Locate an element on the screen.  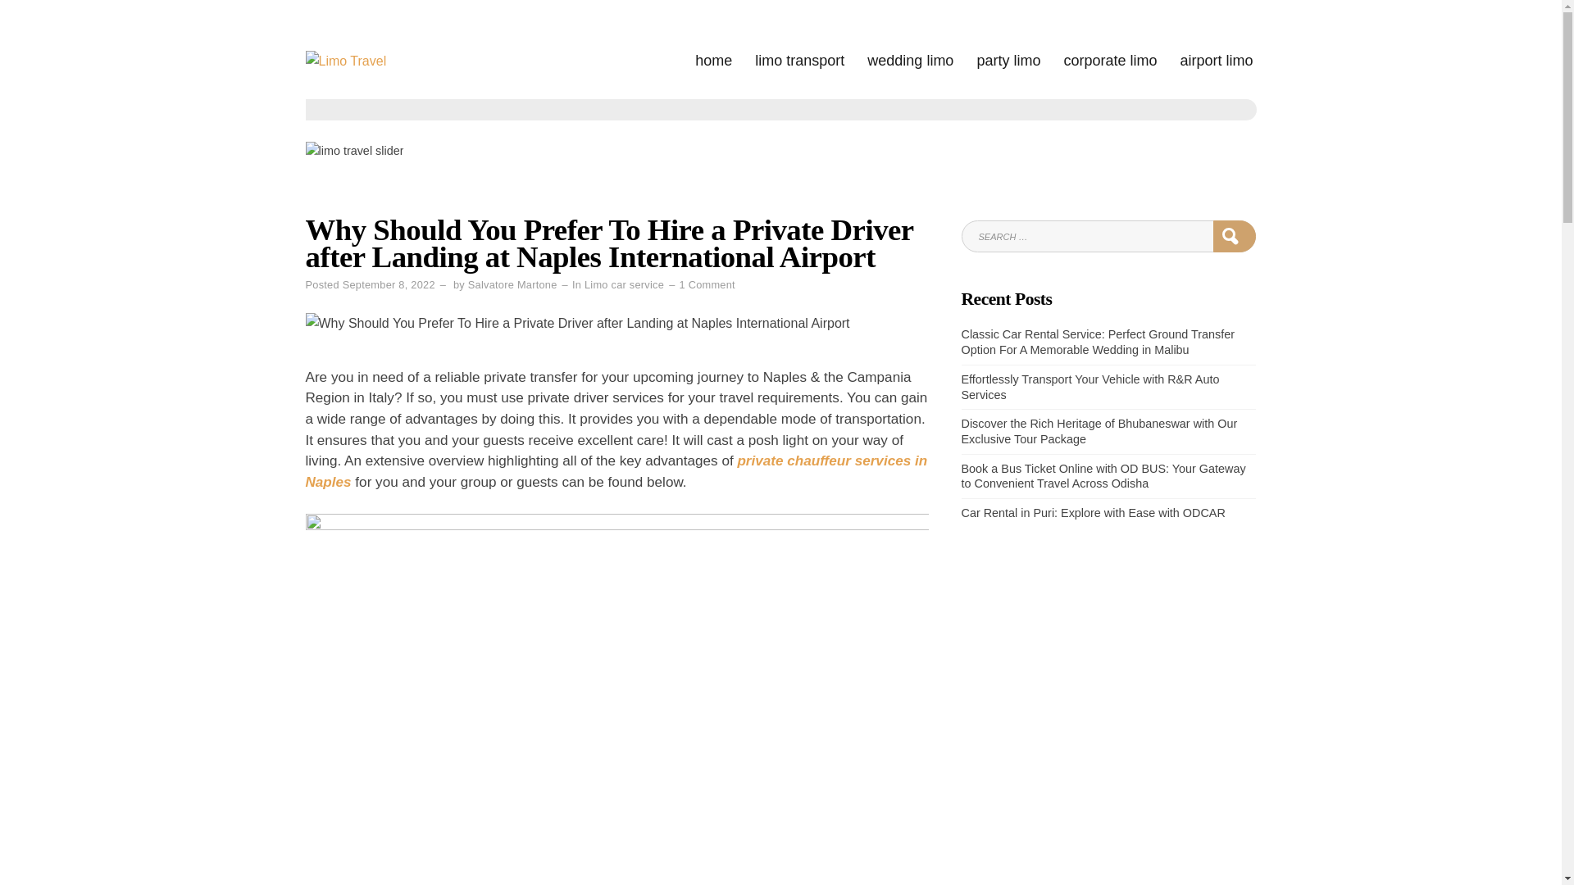
wedding limo is located at coordinates (910, 61).